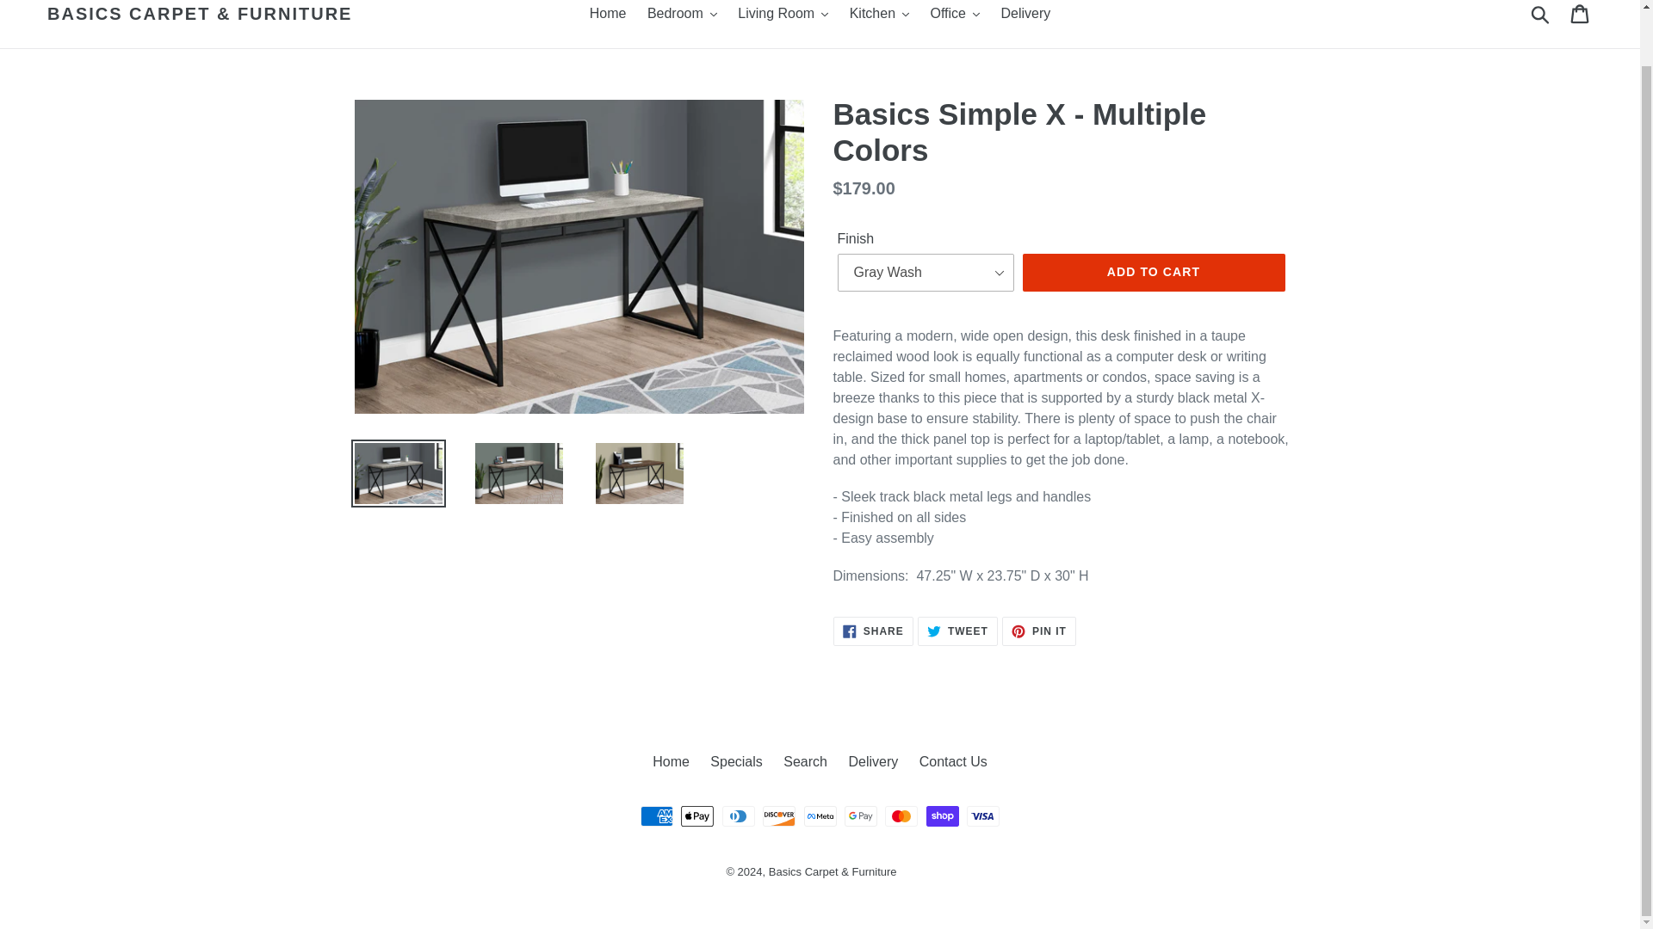 The image size is (1653, 929). I want to click on Delivery, so click(1025, 14).